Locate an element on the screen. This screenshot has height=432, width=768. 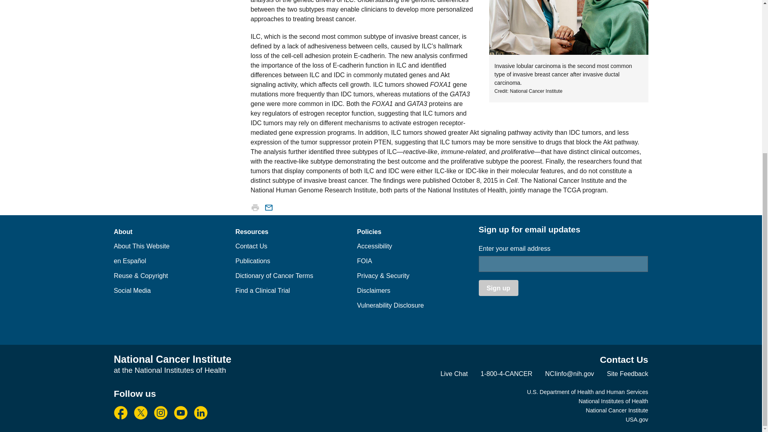
Contact Us is located at coordinates (251, 246).